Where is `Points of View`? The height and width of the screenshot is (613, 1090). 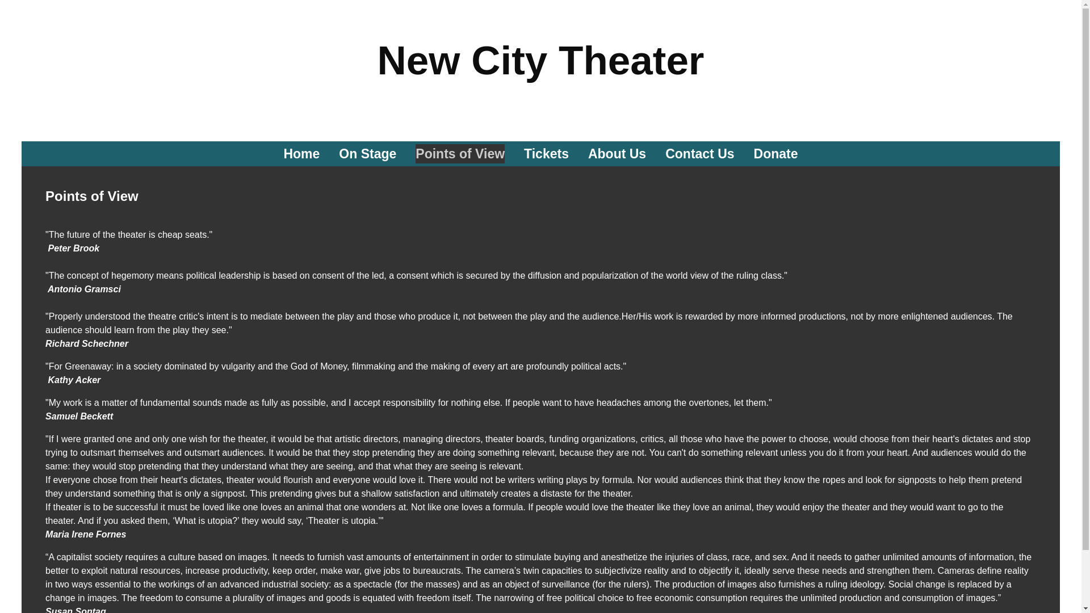
Points of View is located at coordinates (460, 154).